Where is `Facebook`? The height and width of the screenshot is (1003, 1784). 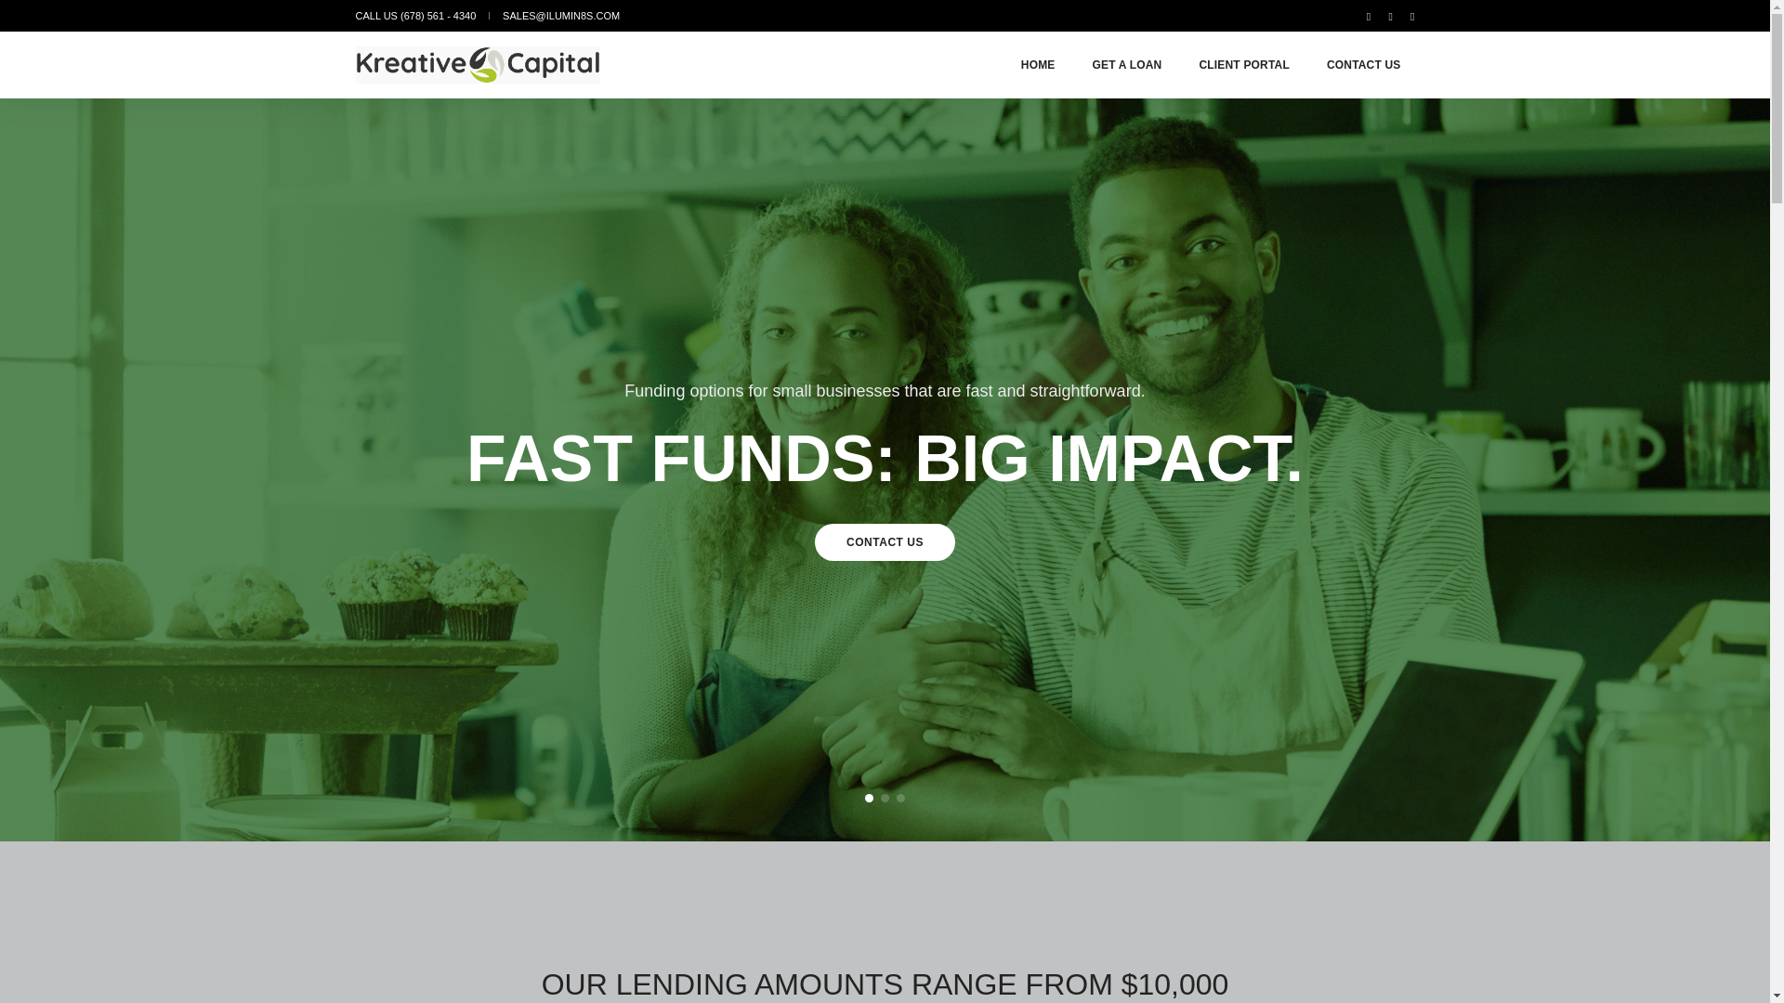
Facebook is located at coordinates (1368, 15).